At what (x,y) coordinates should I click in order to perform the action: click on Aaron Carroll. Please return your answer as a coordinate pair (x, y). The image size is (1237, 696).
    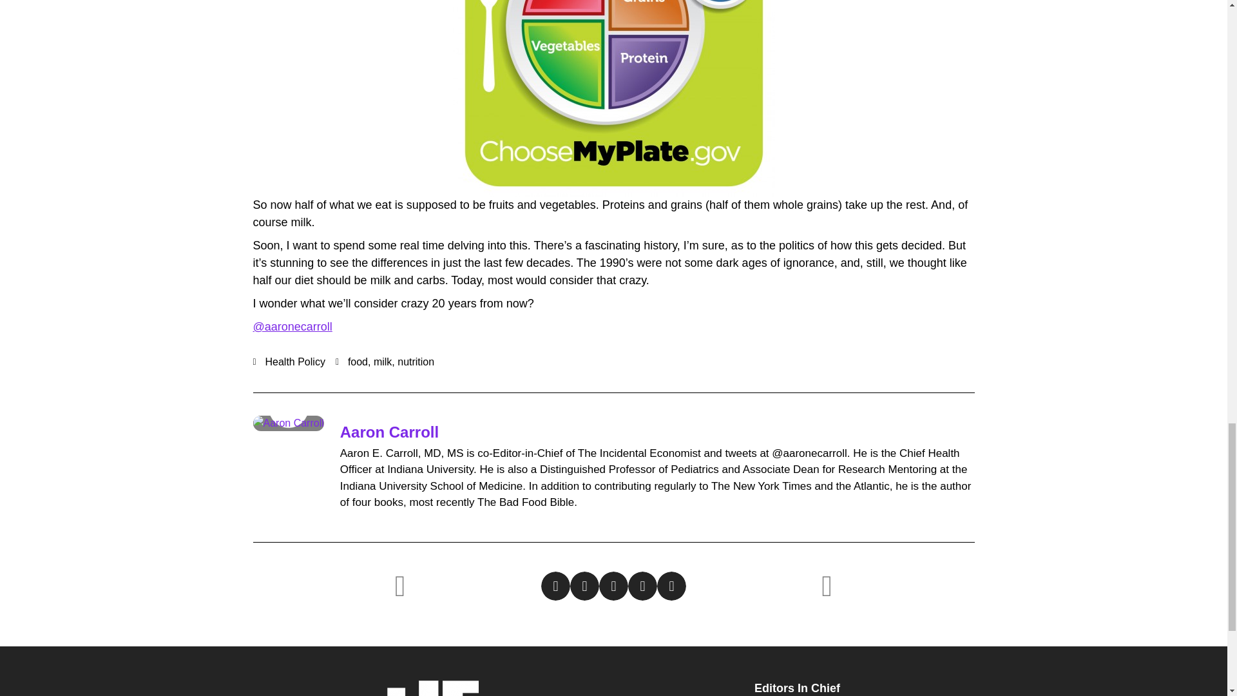
    Looking at the image, I should click on (389, 432).